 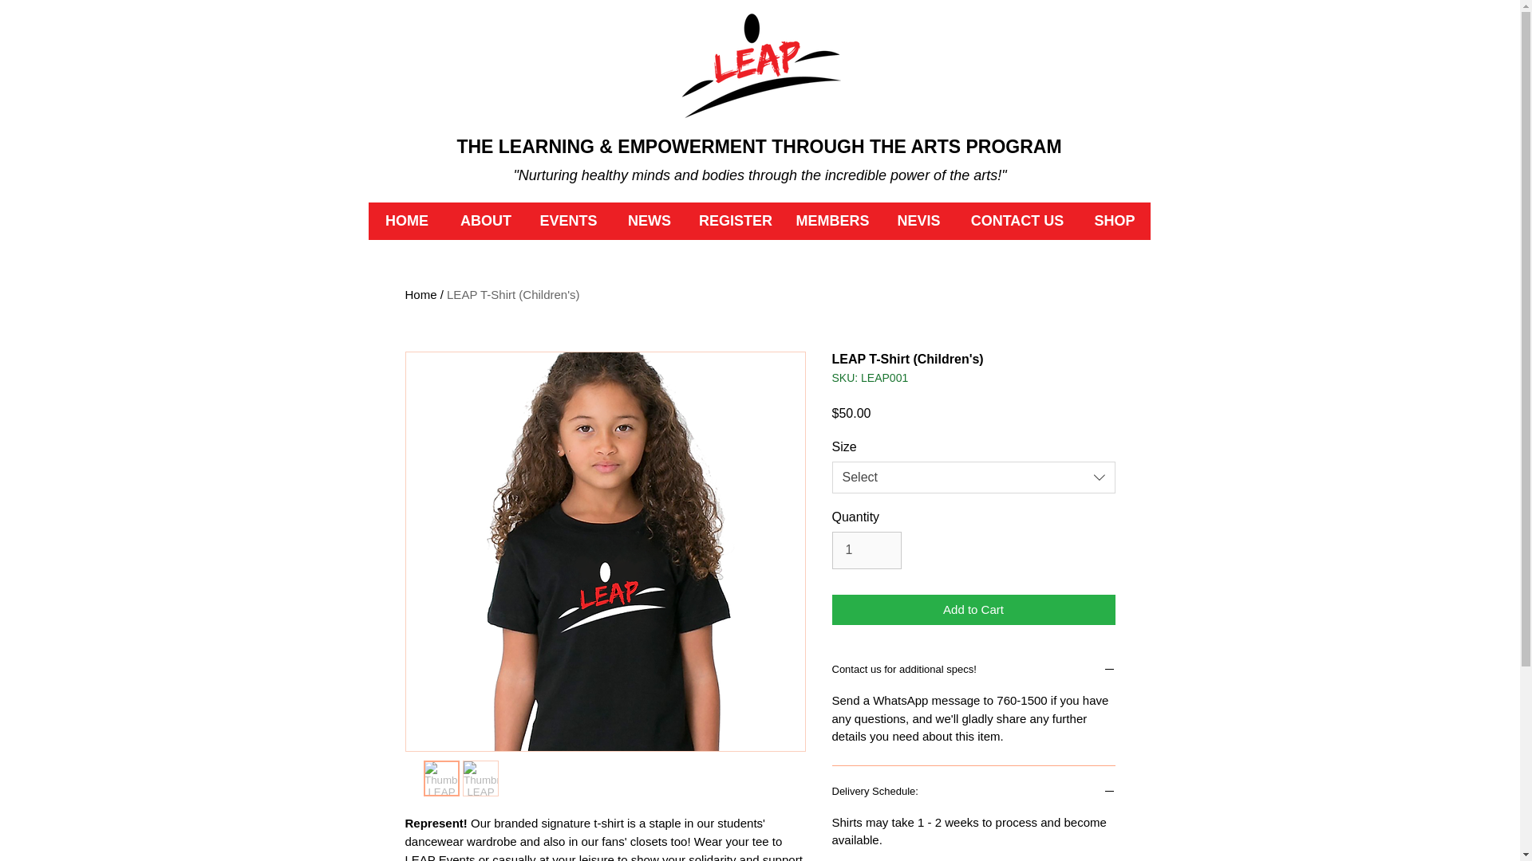 I want to click on Home, so click(x=421, y=294).